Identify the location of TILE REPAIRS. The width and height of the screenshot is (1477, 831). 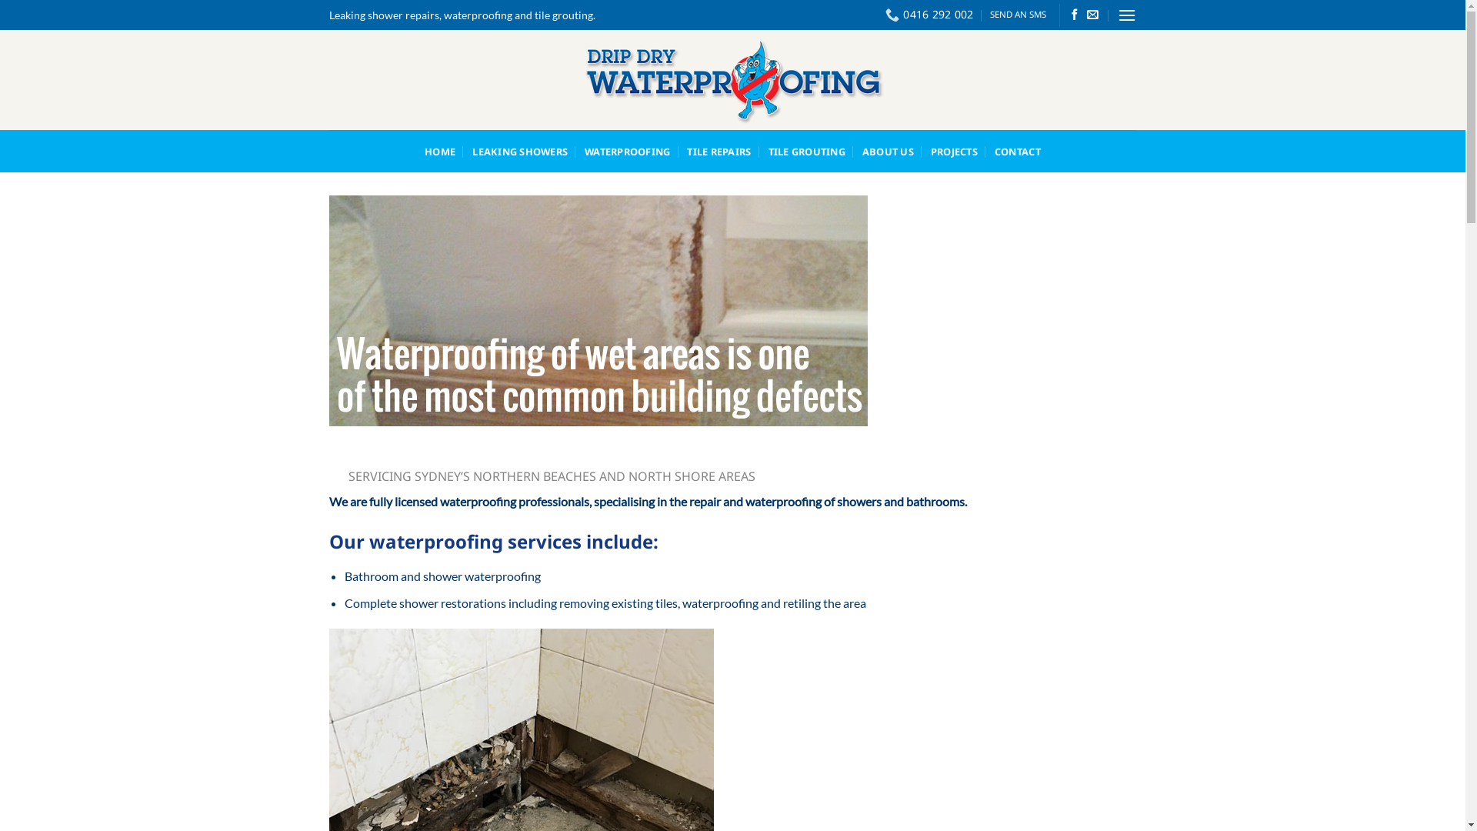
(718, 152).